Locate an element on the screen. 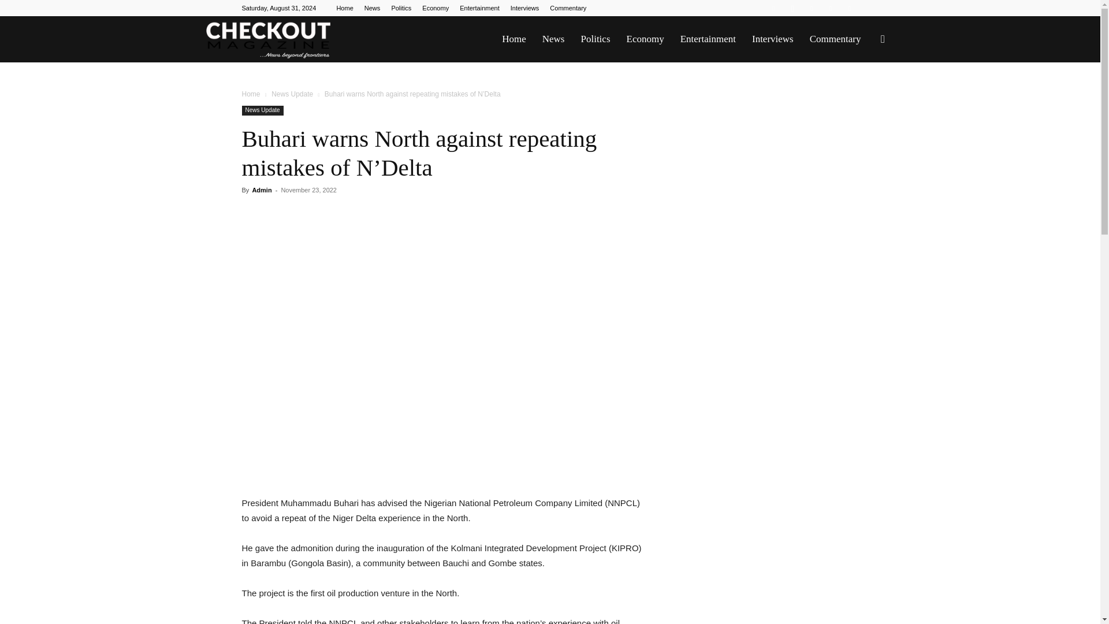  Politics is located at coordinates (595, 39).